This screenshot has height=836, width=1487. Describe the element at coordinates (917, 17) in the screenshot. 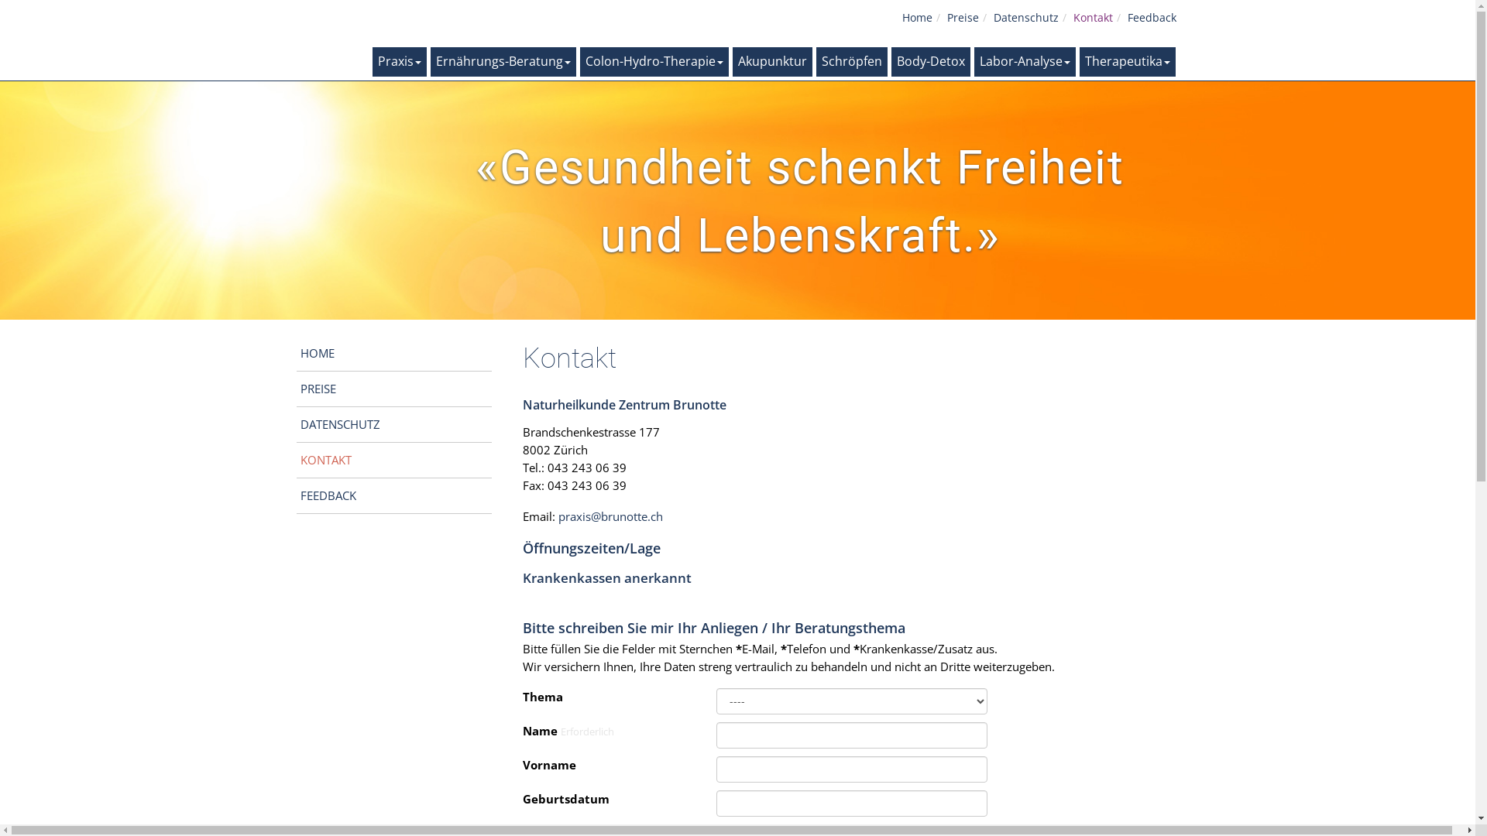

I see `Home` at that location.